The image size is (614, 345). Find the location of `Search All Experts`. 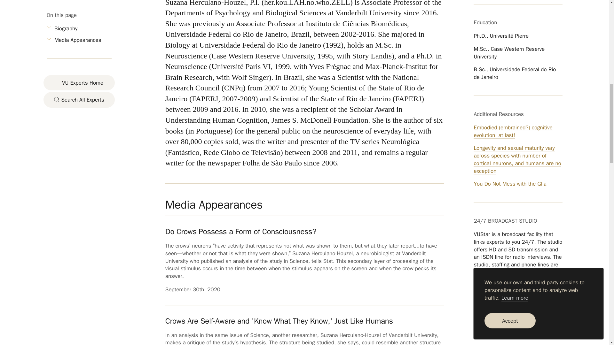

Search All Experts is located at coordinates (79, 48).